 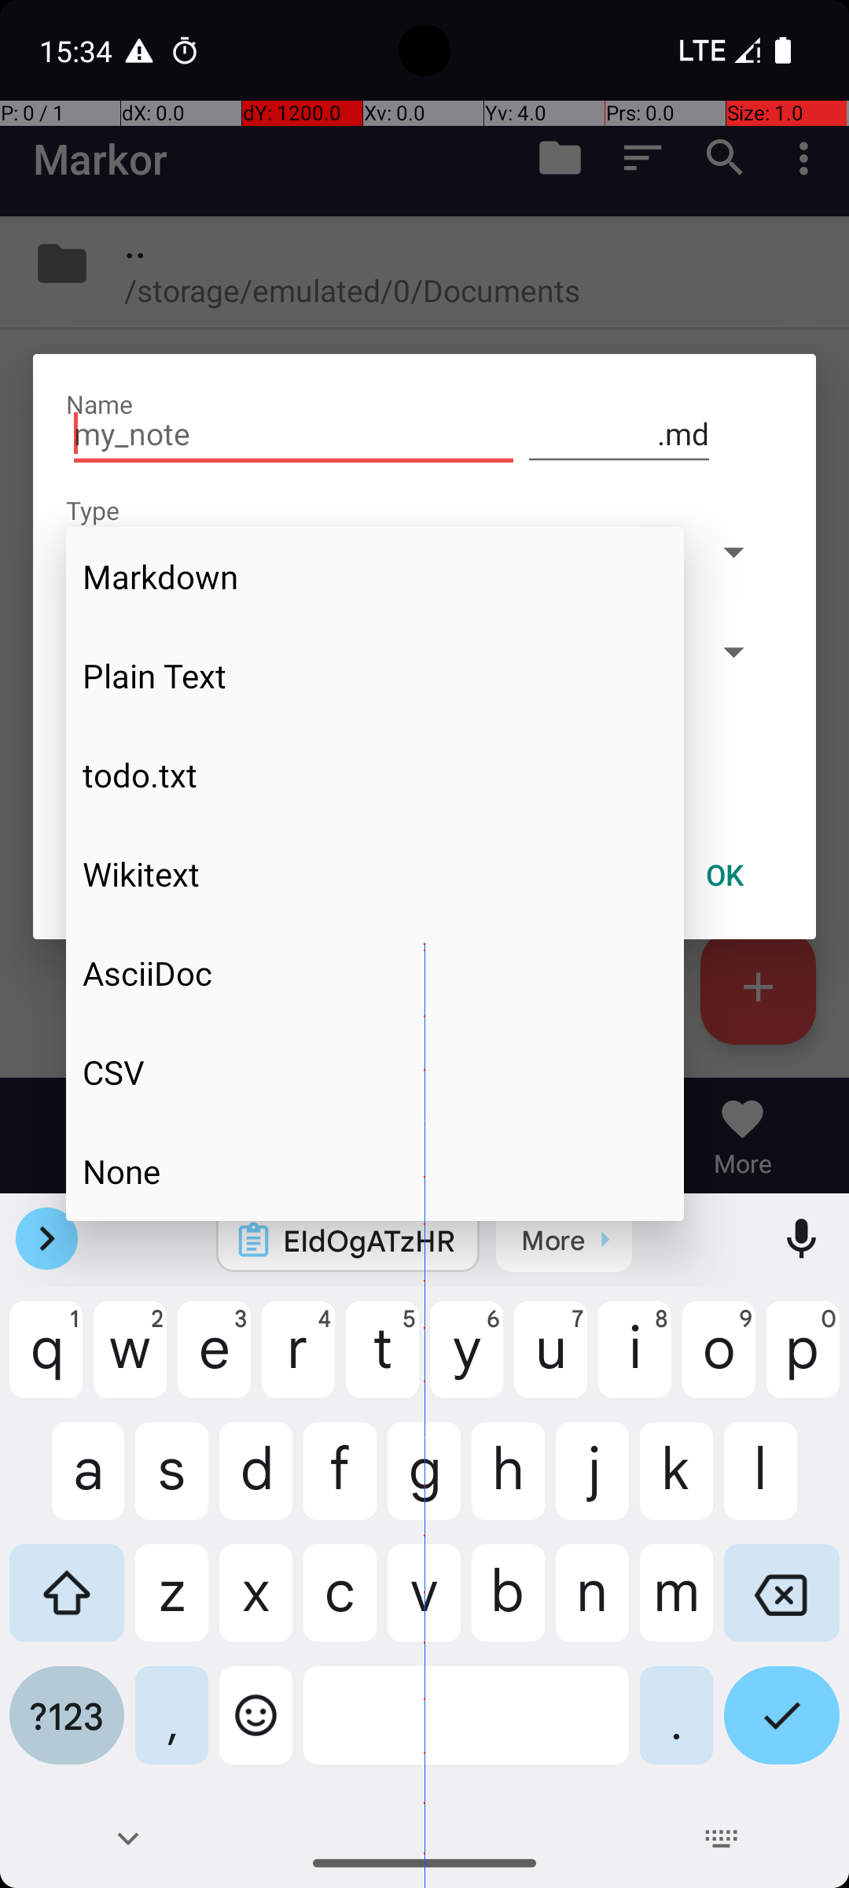 I want to click on Markdown, so click(x=375, y=577).